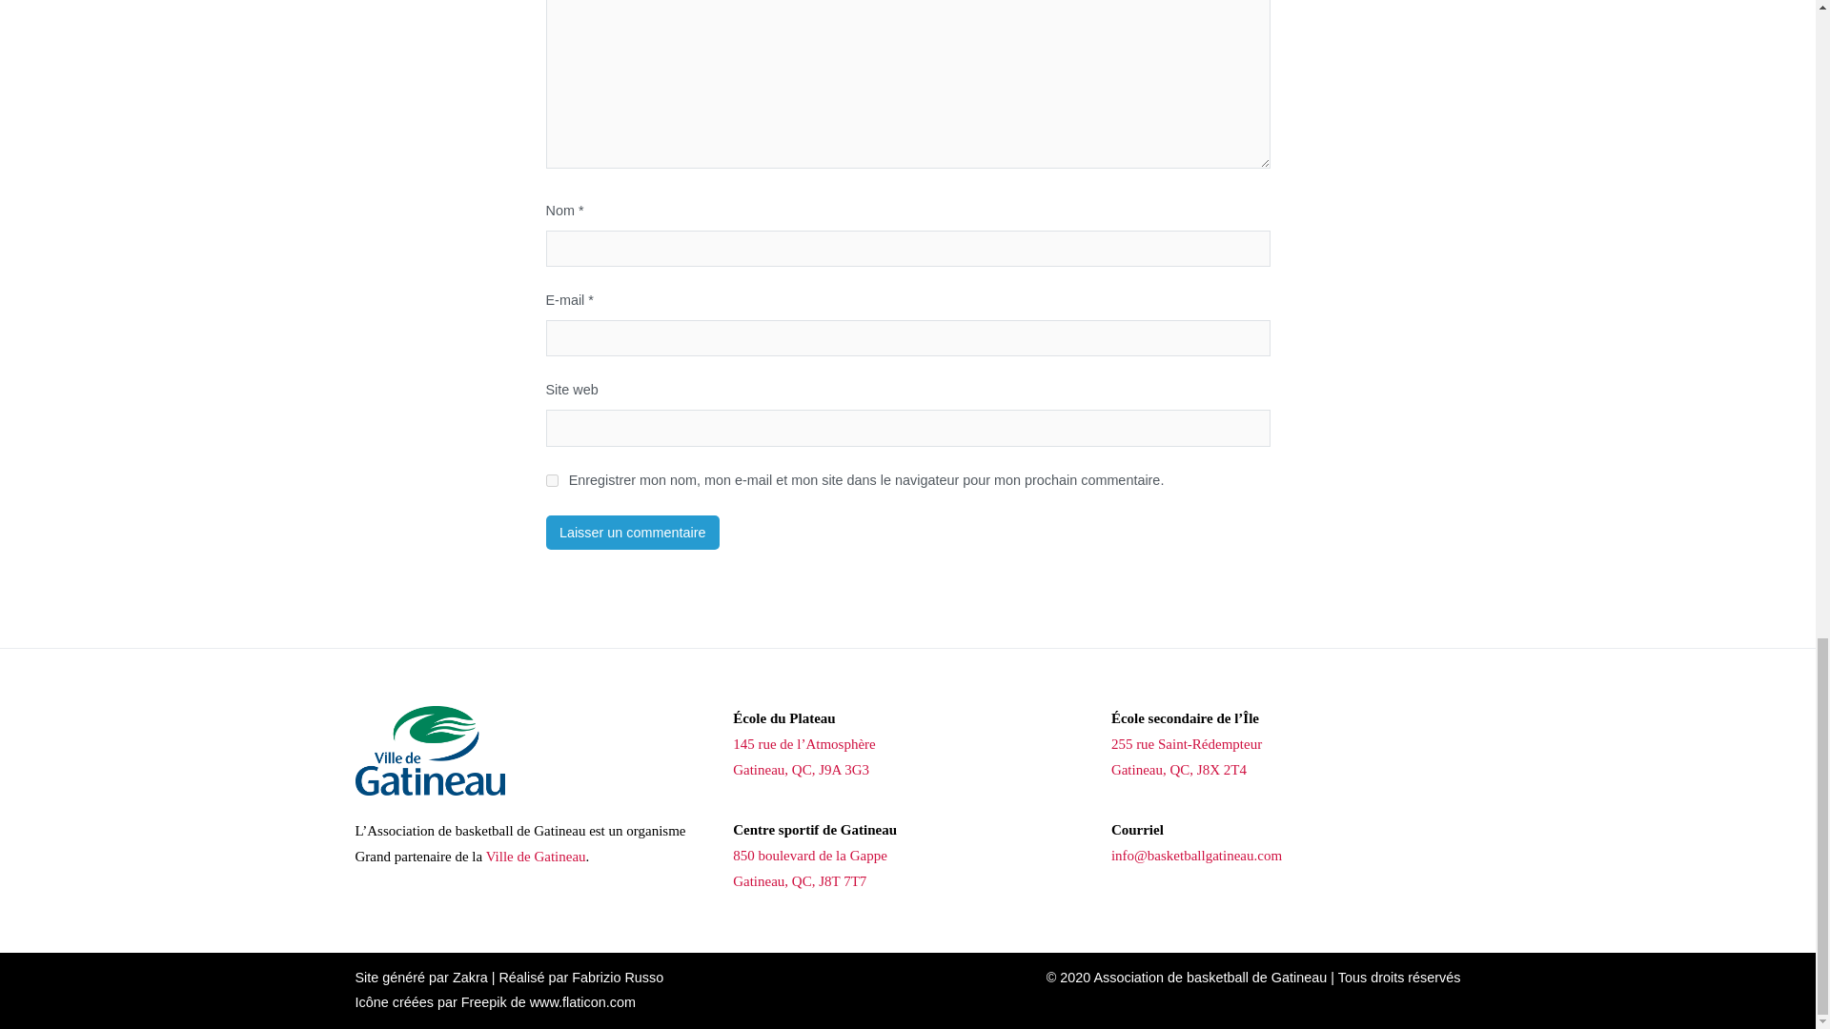  What do you see at coordinates (617, 978) in the screenshot?
I see `Fabrizio Russo` at bounding box center [617, 978].